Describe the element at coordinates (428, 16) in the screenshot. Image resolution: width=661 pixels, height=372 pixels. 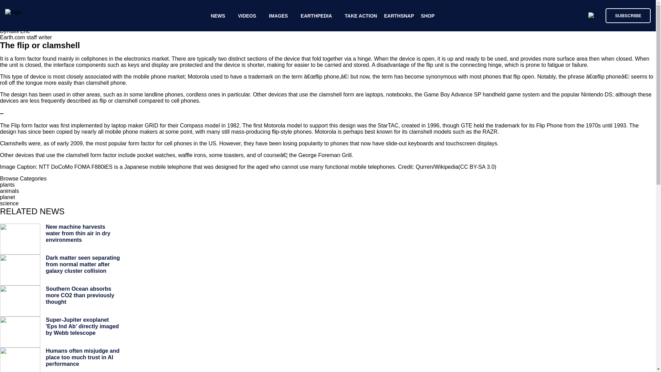
I see `SHOP` at that location.